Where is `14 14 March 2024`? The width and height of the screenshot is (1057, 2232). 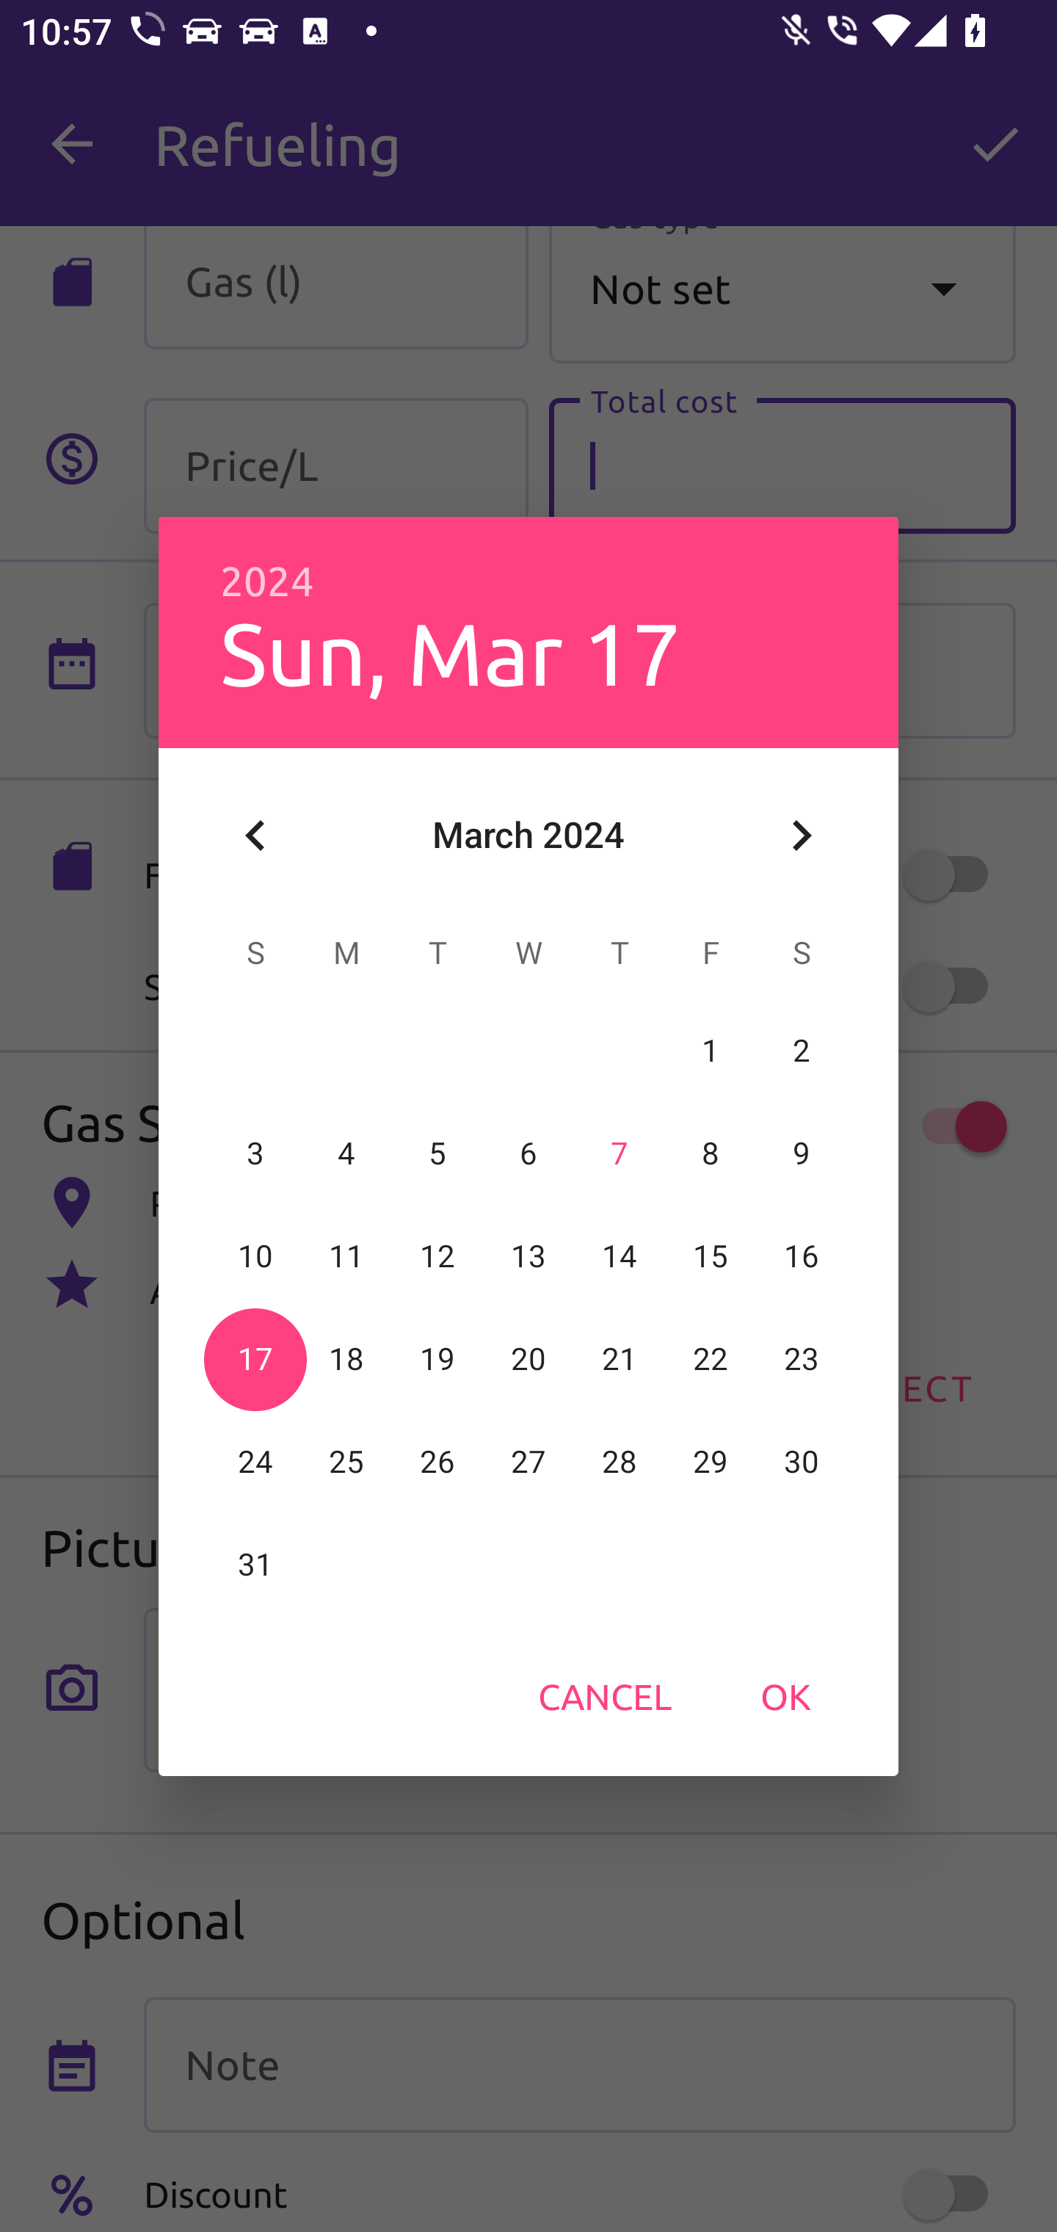 14 14 March 2024 is located at coordinates (619, 1256).